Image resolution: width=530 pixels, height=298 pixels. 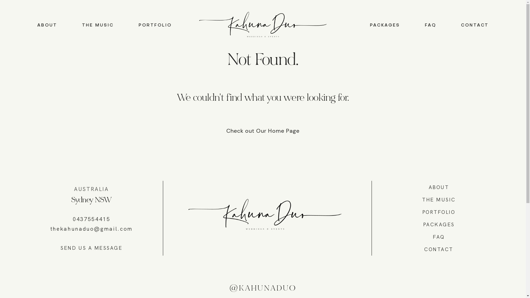 I want to click on CONTACT, so click(x=475, y=25).